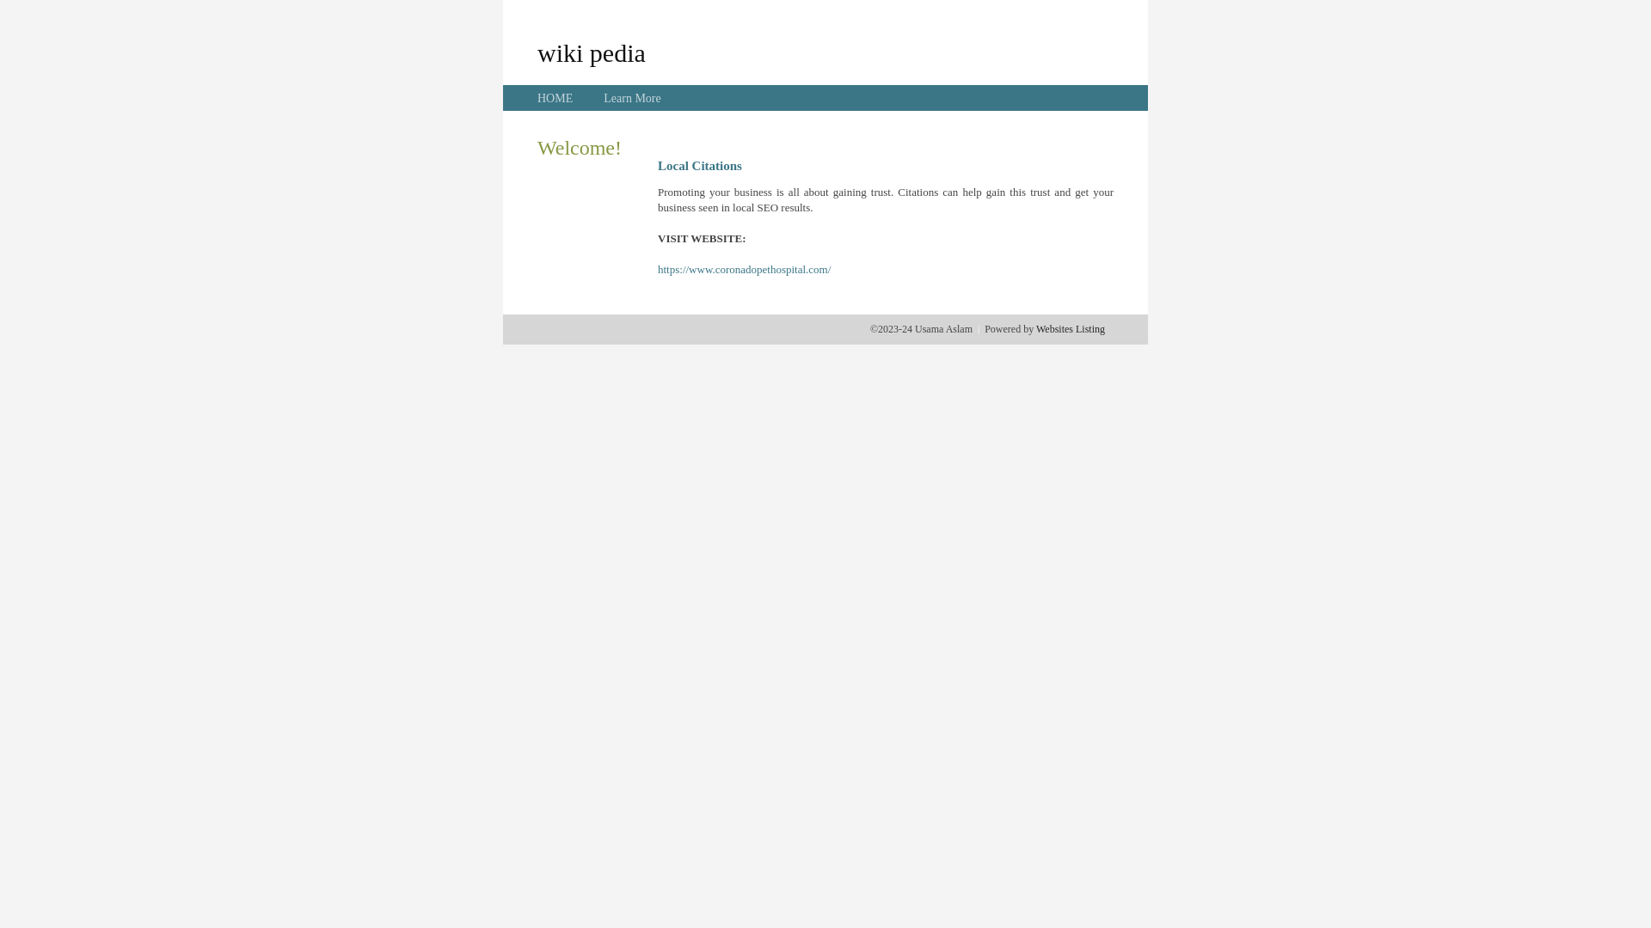  What do you see at coordinates (745, 270) in the screenshot?
I see `https://www.coronadopethospital.com/` at bounding box center [745, 270].